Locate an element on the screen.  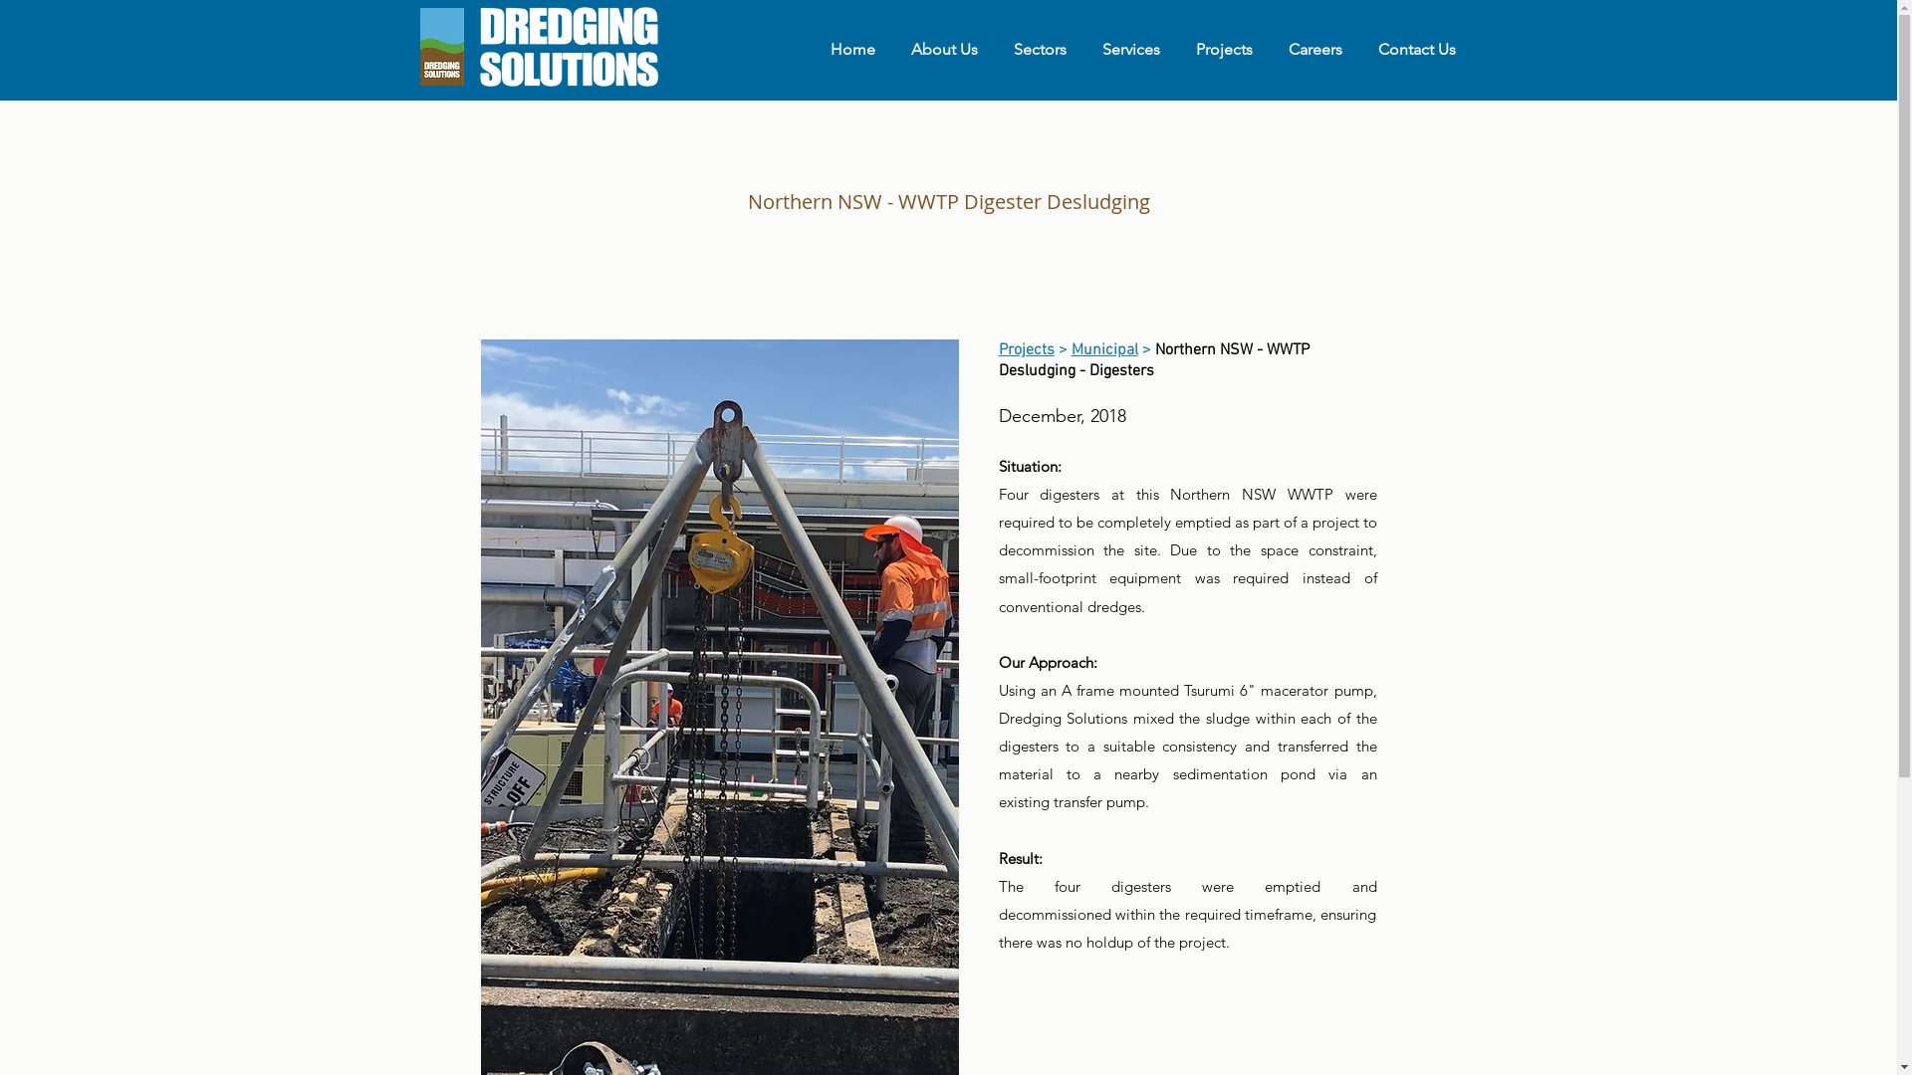
About Us is located at coordinates (952, 50).